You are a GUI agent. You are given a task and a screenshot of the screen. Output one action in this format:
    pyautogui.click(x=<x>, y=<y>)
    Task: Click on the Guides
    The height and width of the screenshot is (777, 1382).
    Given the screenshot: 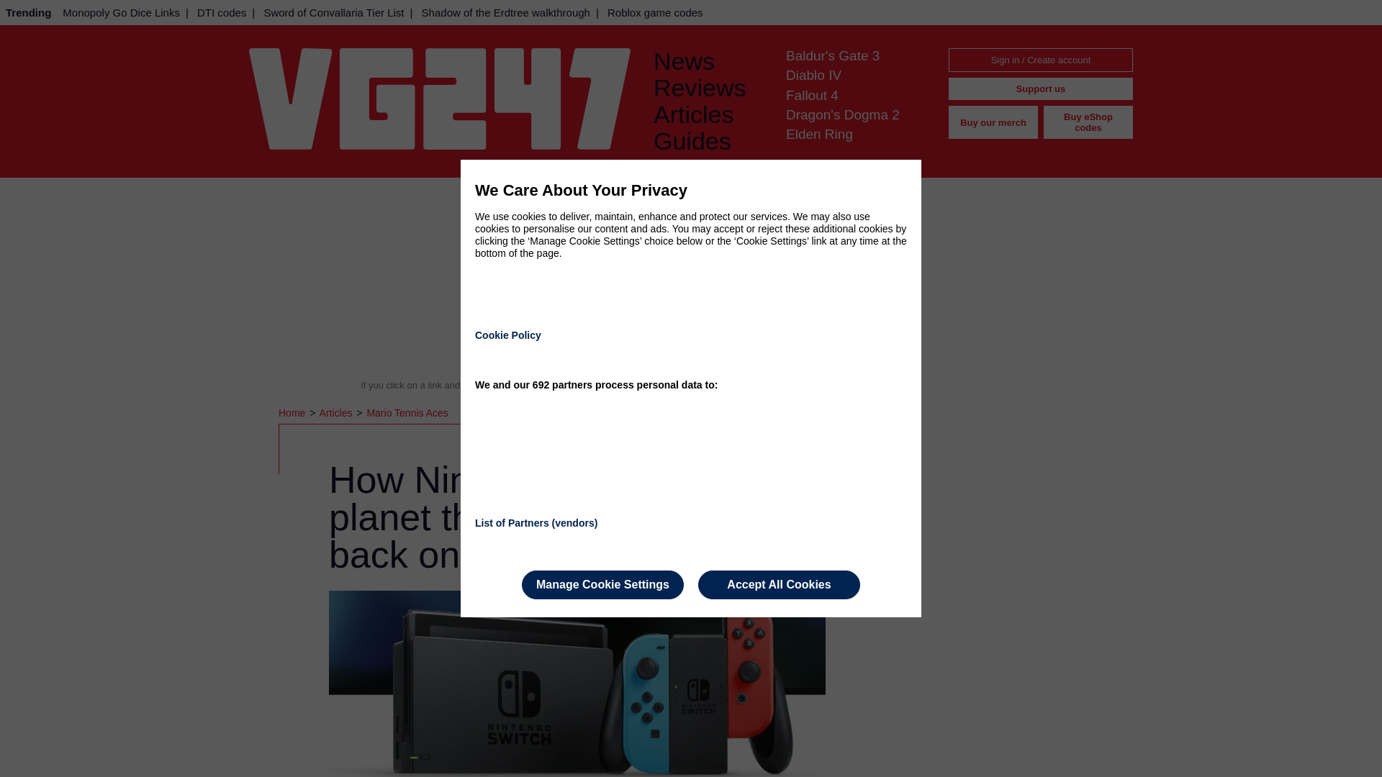 What is the action you would take?
    pyautogui.click(x=708, y=141)
    